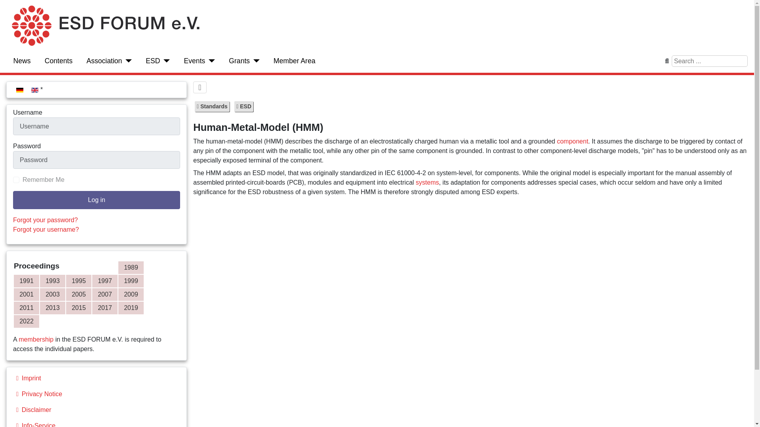  Describe the element at coordinates (45, 220) in the screenshot. I see `Forgot your password?` at that location.